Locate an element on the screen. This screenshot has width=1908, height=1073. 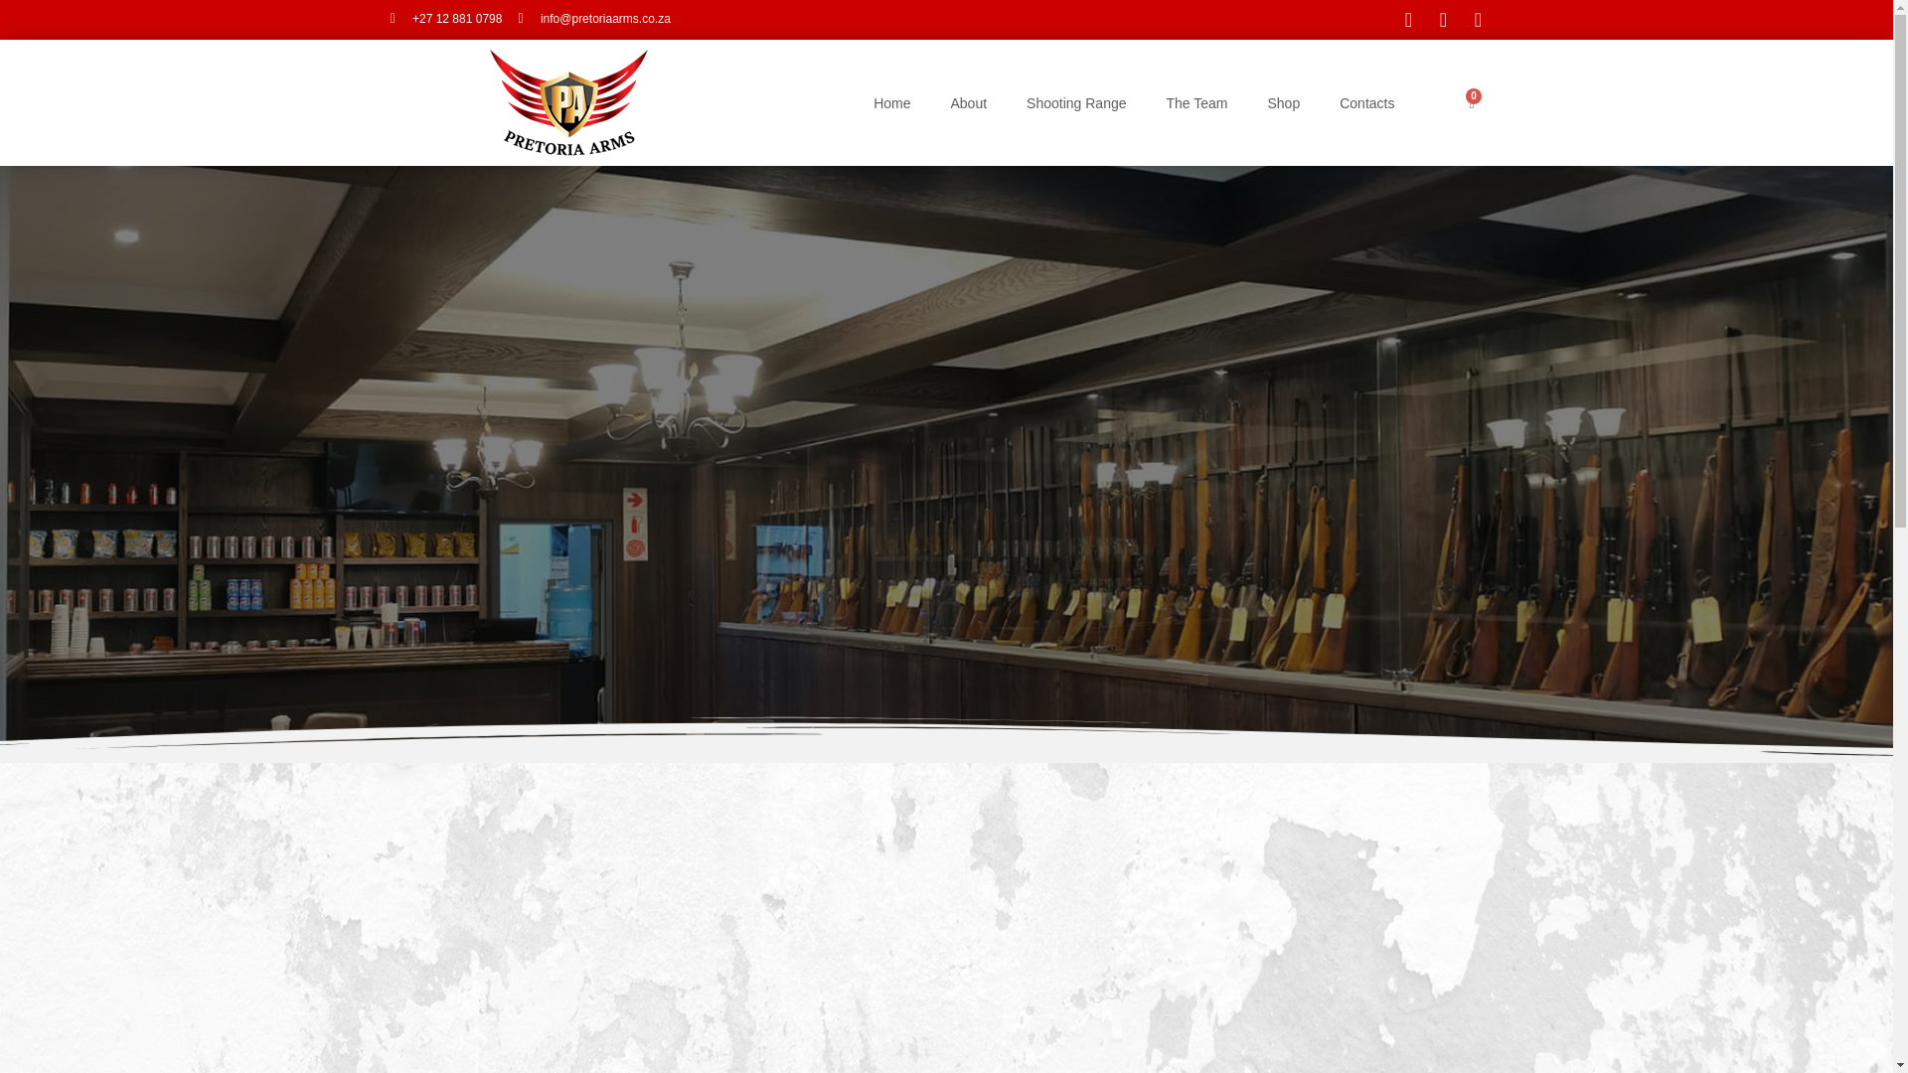
The Team is located at coordinates (1196, 101).